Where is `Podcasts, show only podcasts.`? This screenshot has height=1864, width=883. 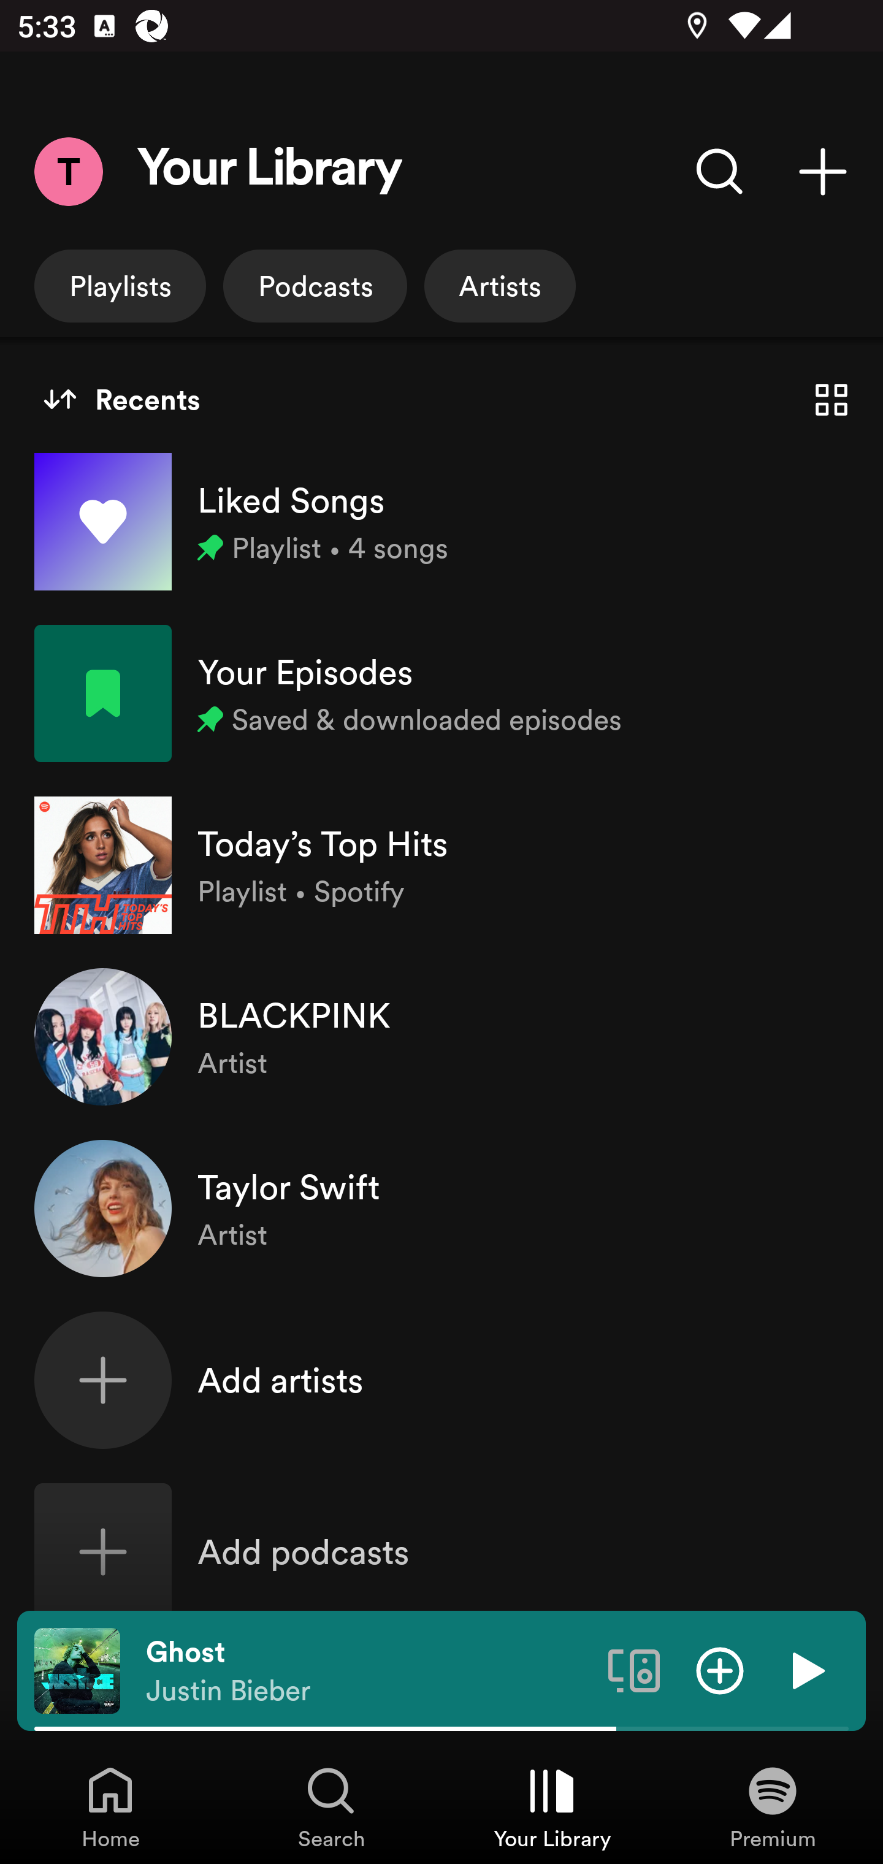 Podcasts, show only podcasts. is located at coordinates (315, 286).